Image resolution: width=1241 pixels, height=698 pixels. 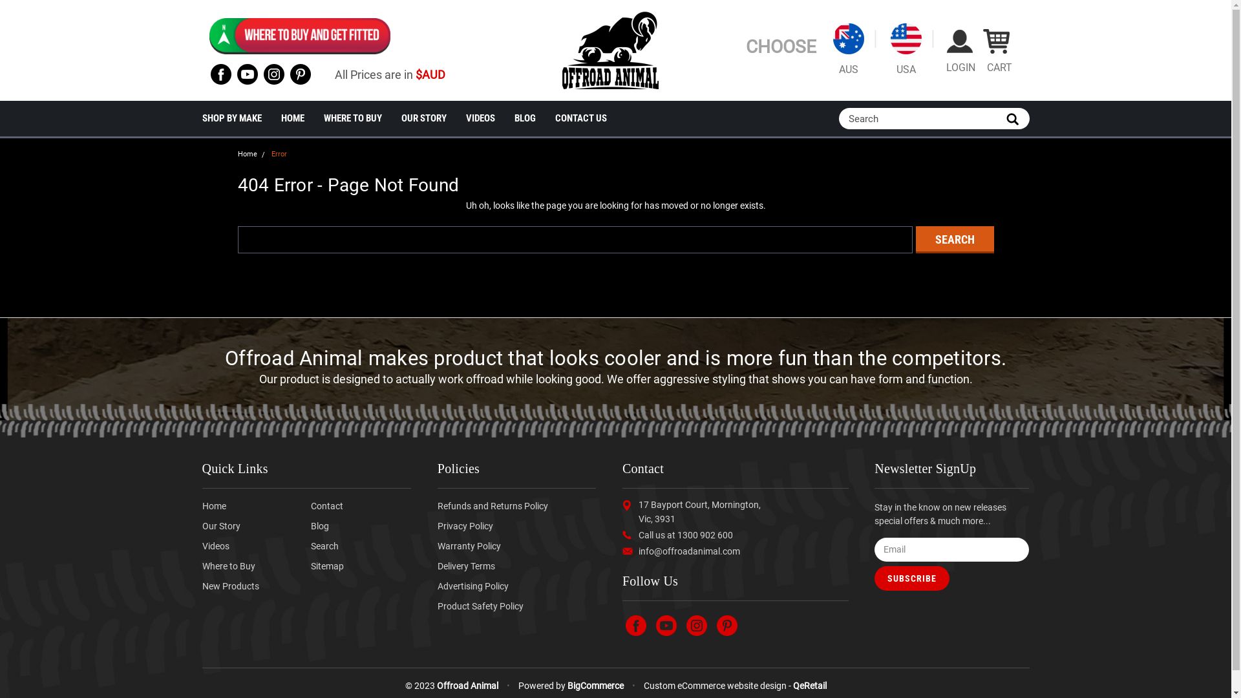 What do you see at coordinates (959, 50) in the screenshot?
I see `LOGIN` at bounding box center [959, 50].